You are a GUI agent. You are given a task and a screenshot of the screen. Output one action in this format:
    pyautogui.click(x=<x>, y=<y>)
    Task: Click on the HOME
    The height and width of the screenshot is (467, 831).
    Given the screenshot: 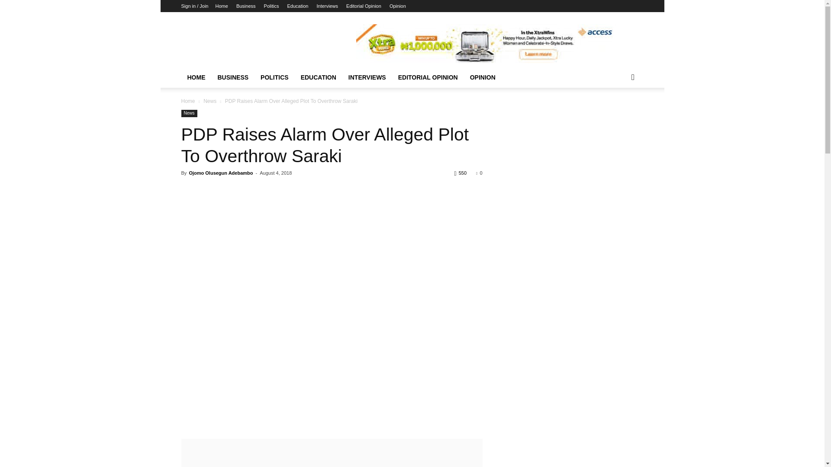 What is the action you would take?
    pyautogui.click(x=196, y=77)
    